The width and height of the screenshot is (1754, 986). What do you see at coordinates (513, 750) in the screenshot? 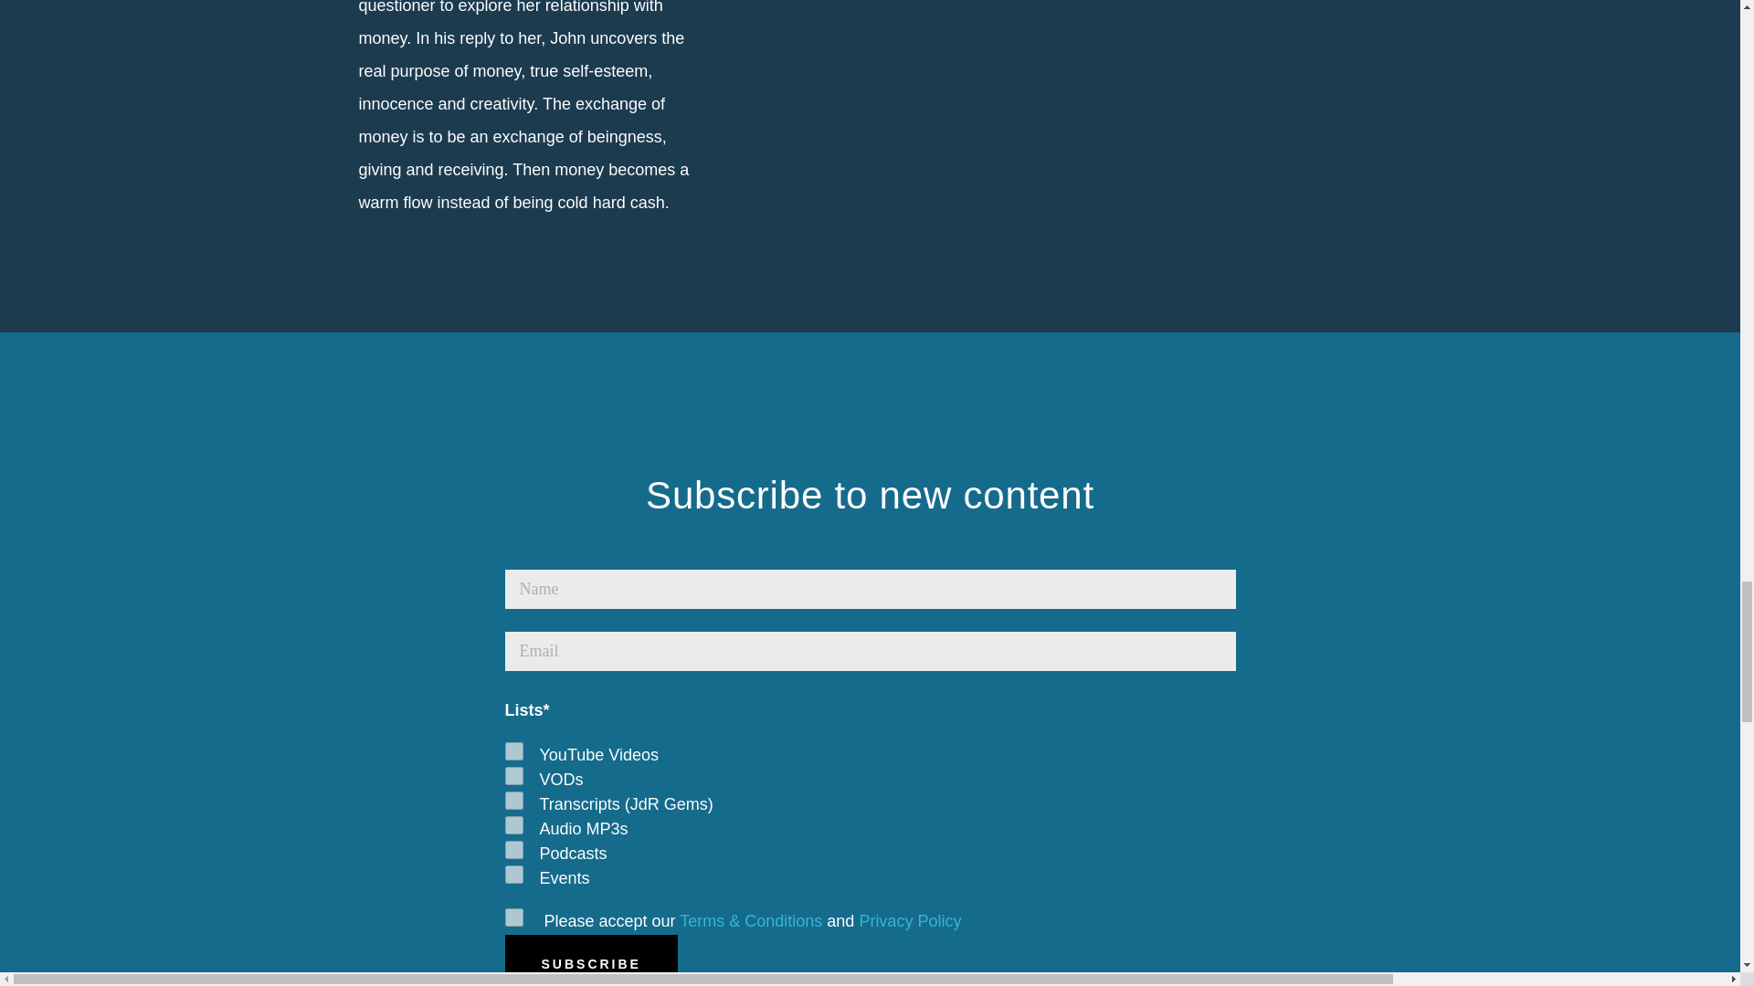
I see `8d23cad0009a` at bounding box center [513, 750].